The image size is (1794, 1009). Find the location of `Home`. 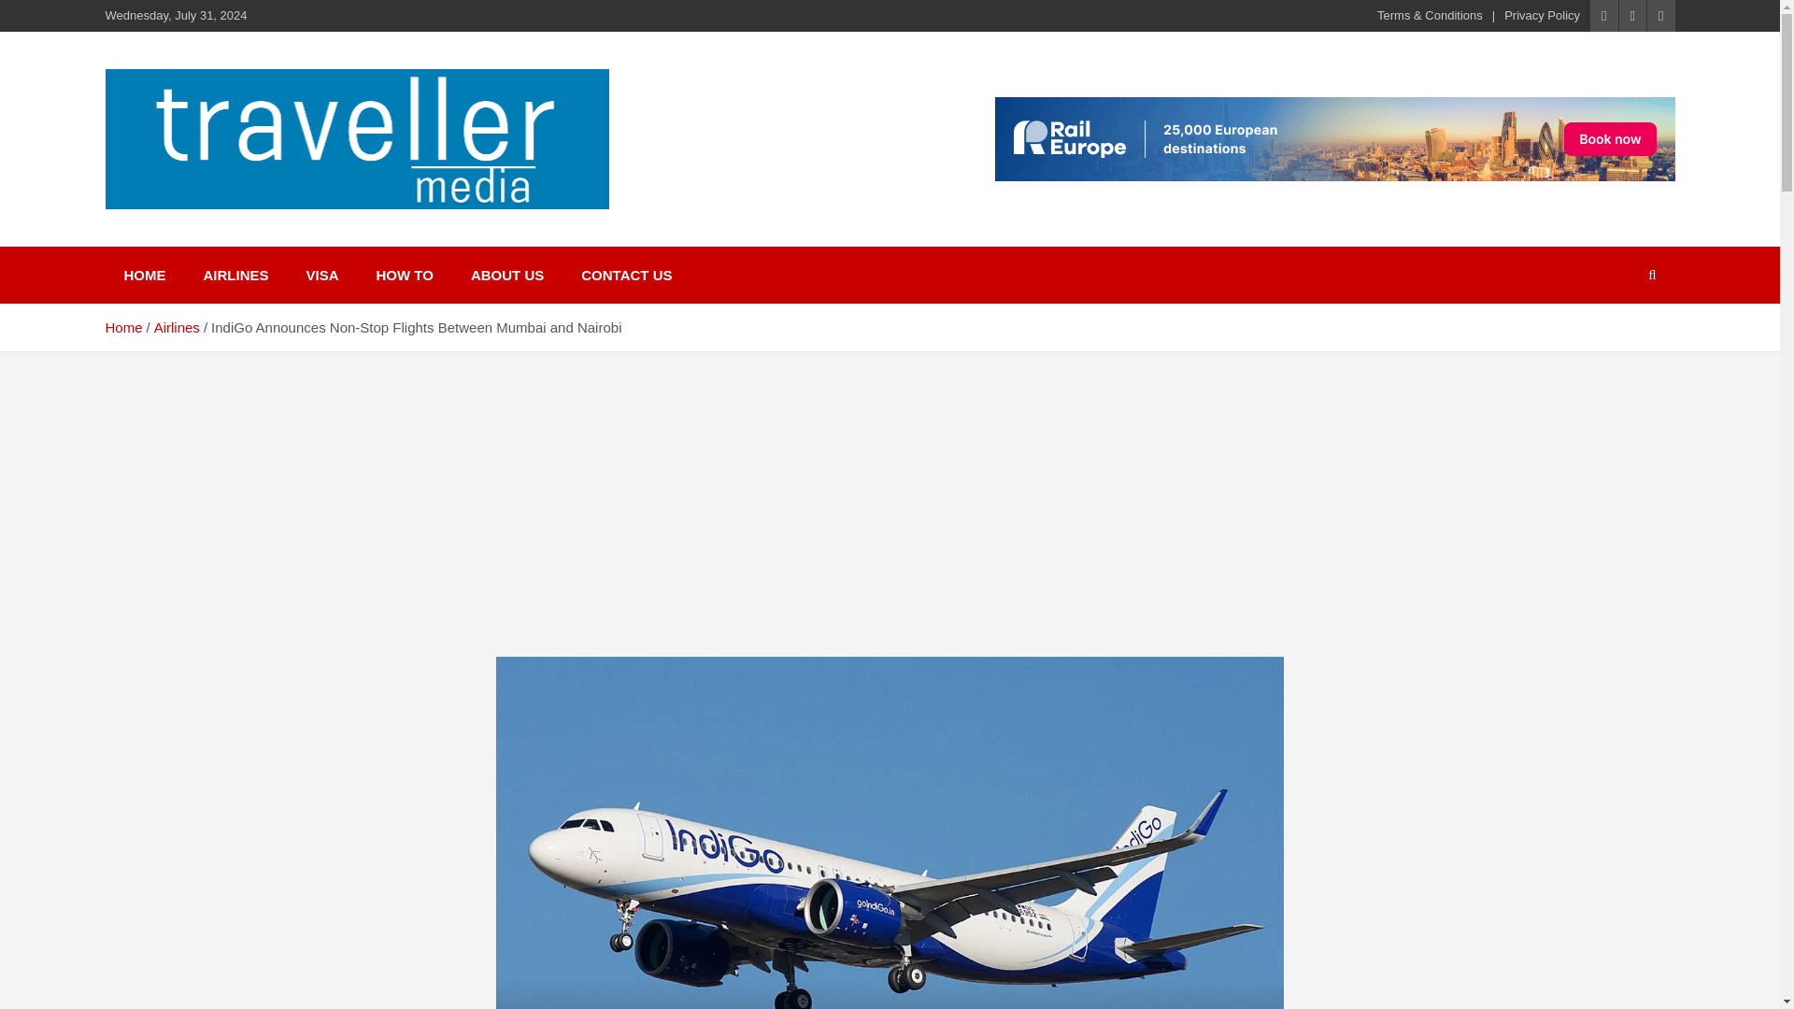

Home is located at coordinates (122, 327).